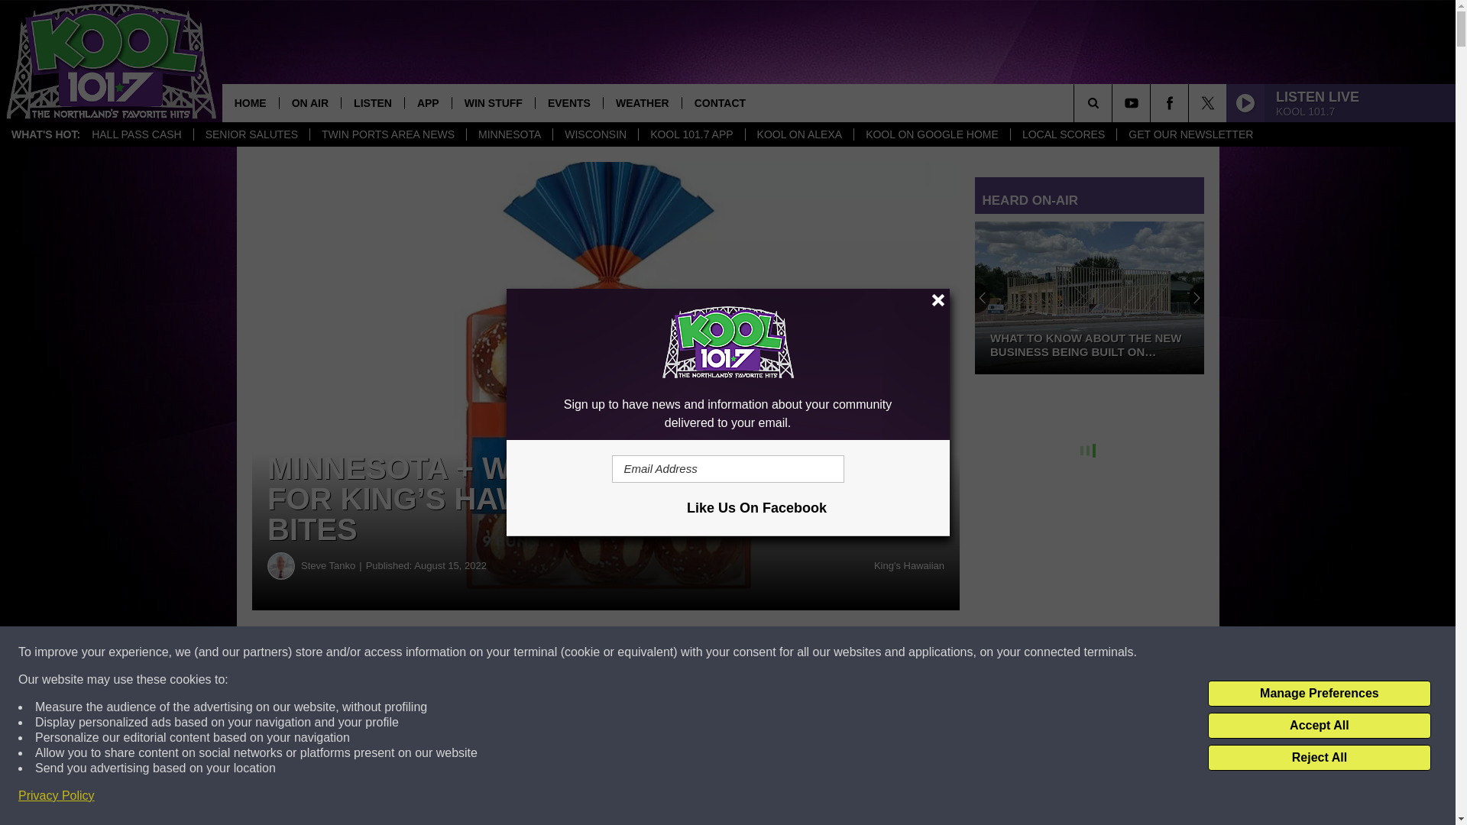 This screenshot has width=1467, height=825. Describe the element at coordinates (251, 134) in the screenshot. I see `SENIOR SALUTES` at that location.